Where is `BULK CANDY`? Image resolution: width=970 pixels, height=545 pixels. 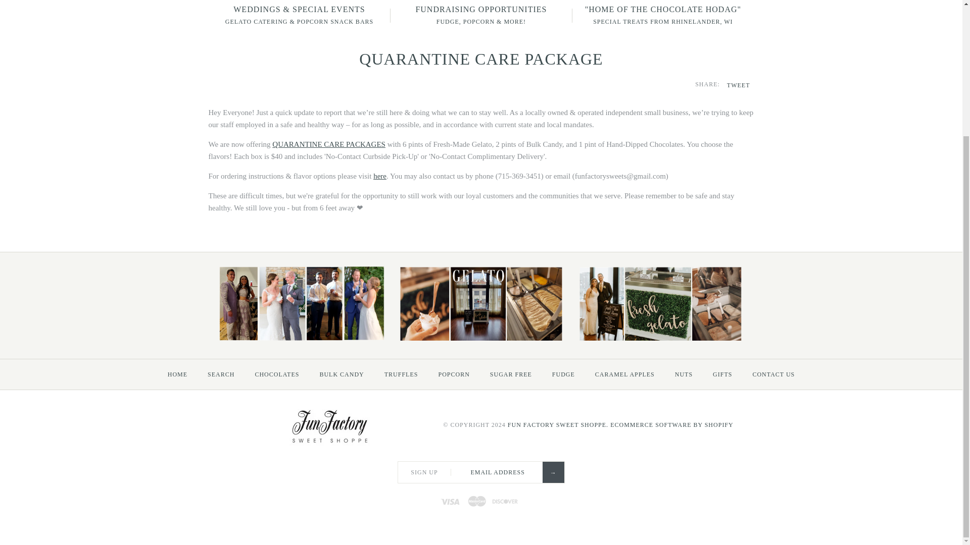 BULK CANDY is located at coordinates (342, 374).